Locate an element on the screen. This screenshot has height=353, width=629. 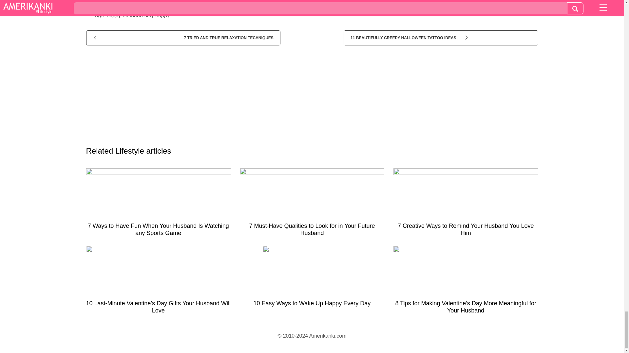
7 Tried and True Relaxation Techniques is located at coordinates (183, 38).